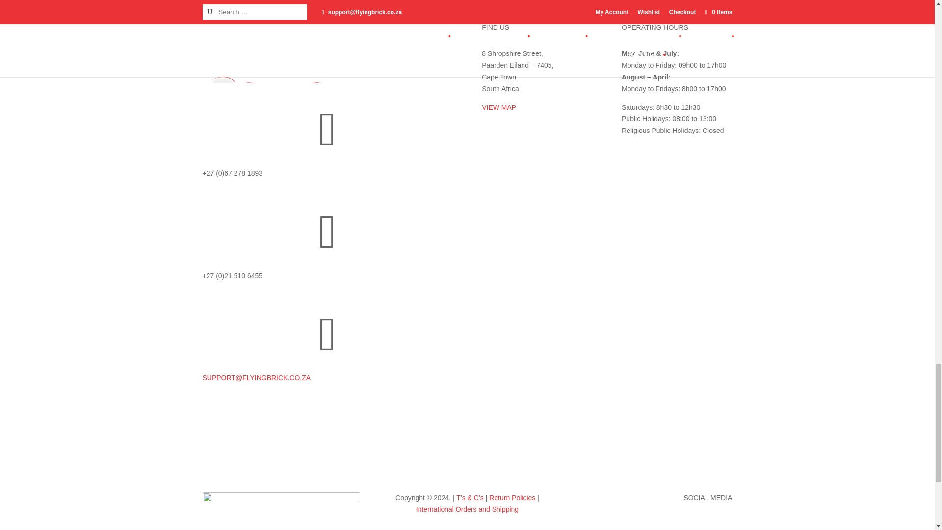  Describe the element at coordinates (281, 511) in the screenshot. I see `footer-logo` at that location.